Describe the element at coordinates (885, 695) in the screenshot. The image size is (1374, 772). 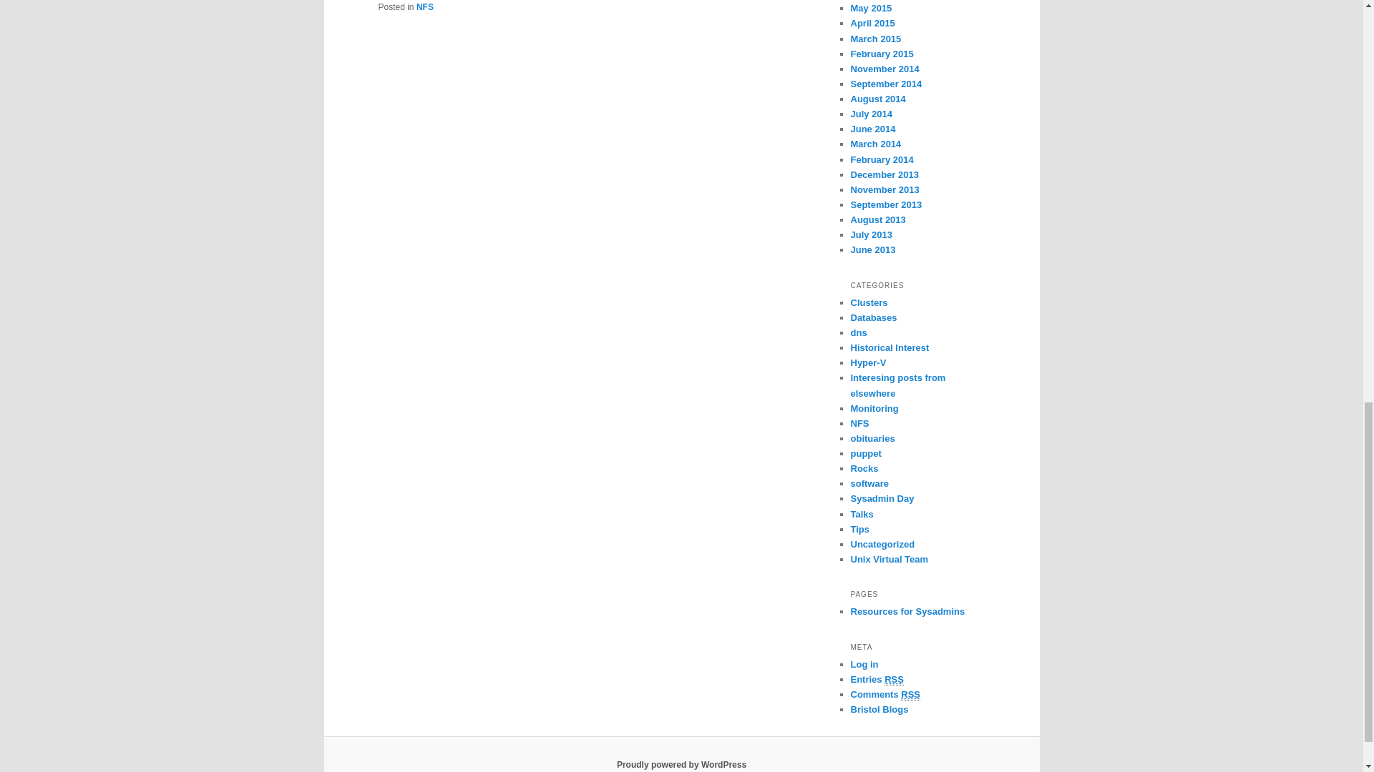
I see `The latest comments to all posts in RSS` at that location.